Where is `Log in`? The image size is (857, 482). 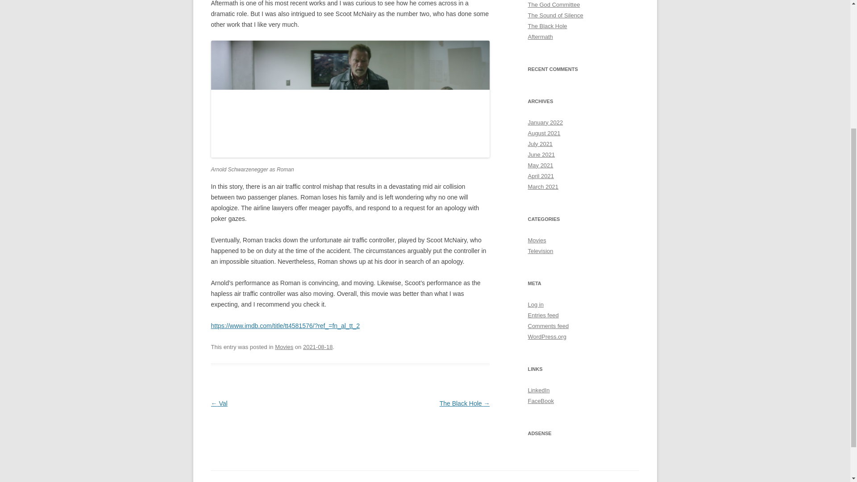 Log in is located at coordinates (536, 304).